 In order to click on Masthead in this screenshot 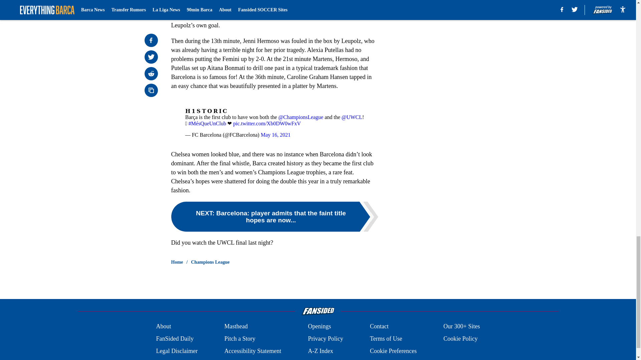, I will do `click(236, 326)`.